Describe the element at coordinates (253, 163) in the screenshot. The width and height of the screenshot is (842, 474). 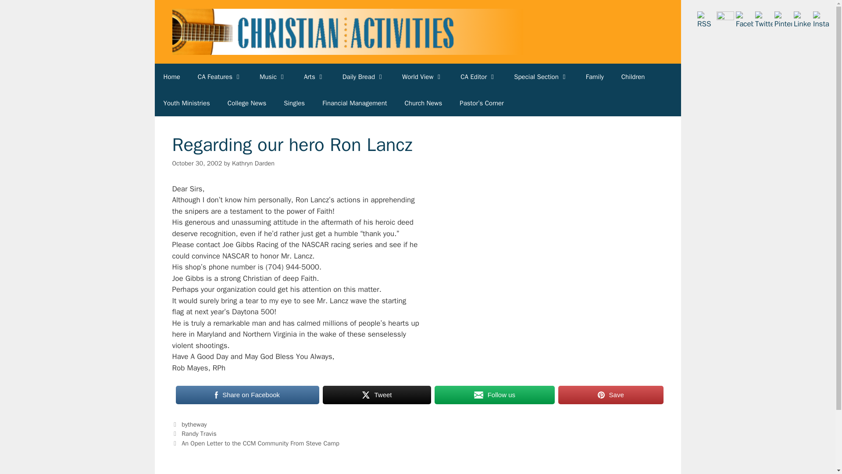
I see `View all posts by Kathryn Darden` at that location.